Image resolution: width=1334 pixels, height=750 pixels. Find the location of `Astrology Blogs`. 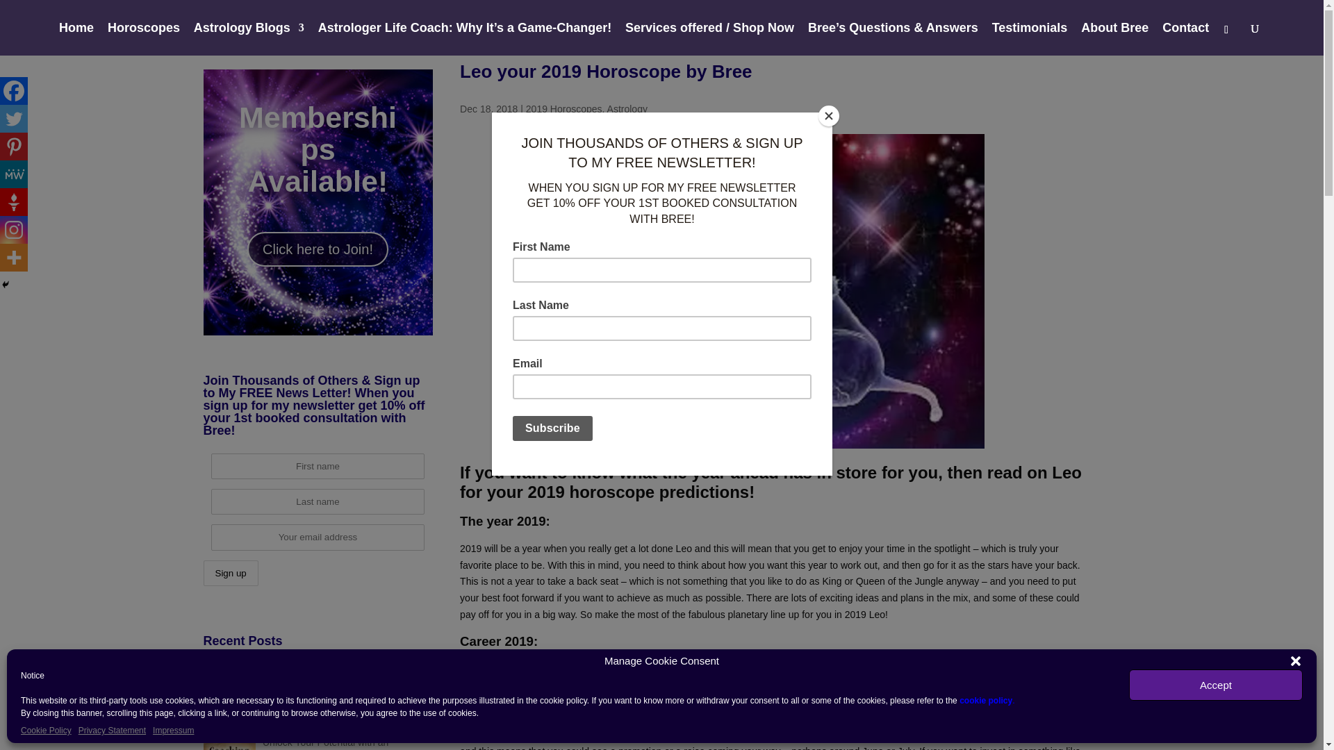

Astrology Blogs is located at coordinates (249, 39).